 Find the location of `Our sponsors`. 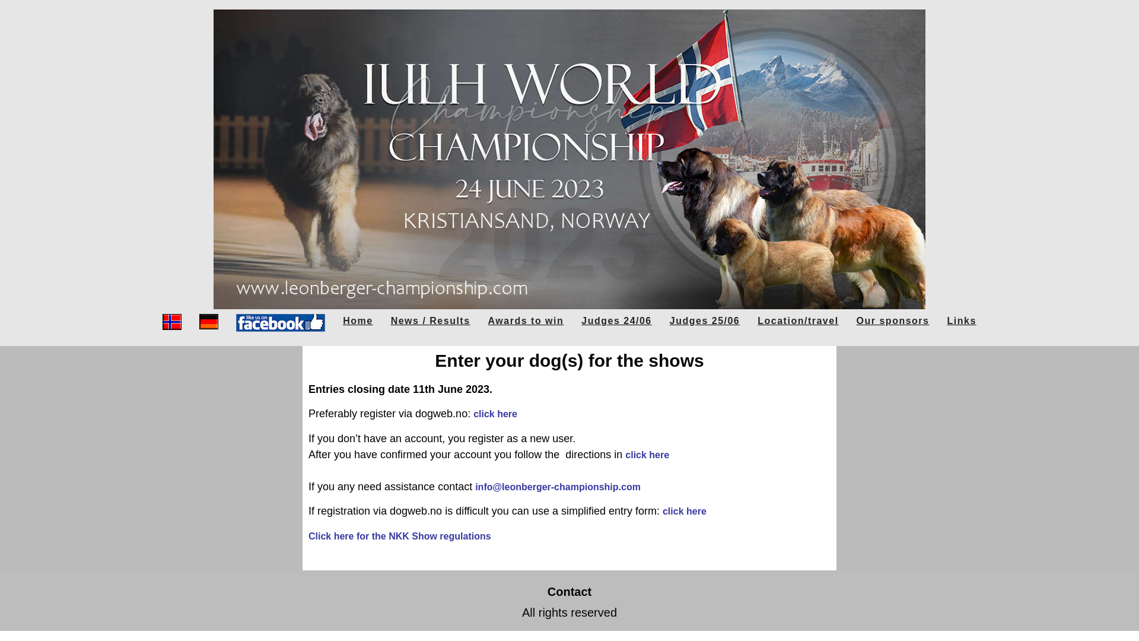

Our sponsors is located at coordinates (893, 323).